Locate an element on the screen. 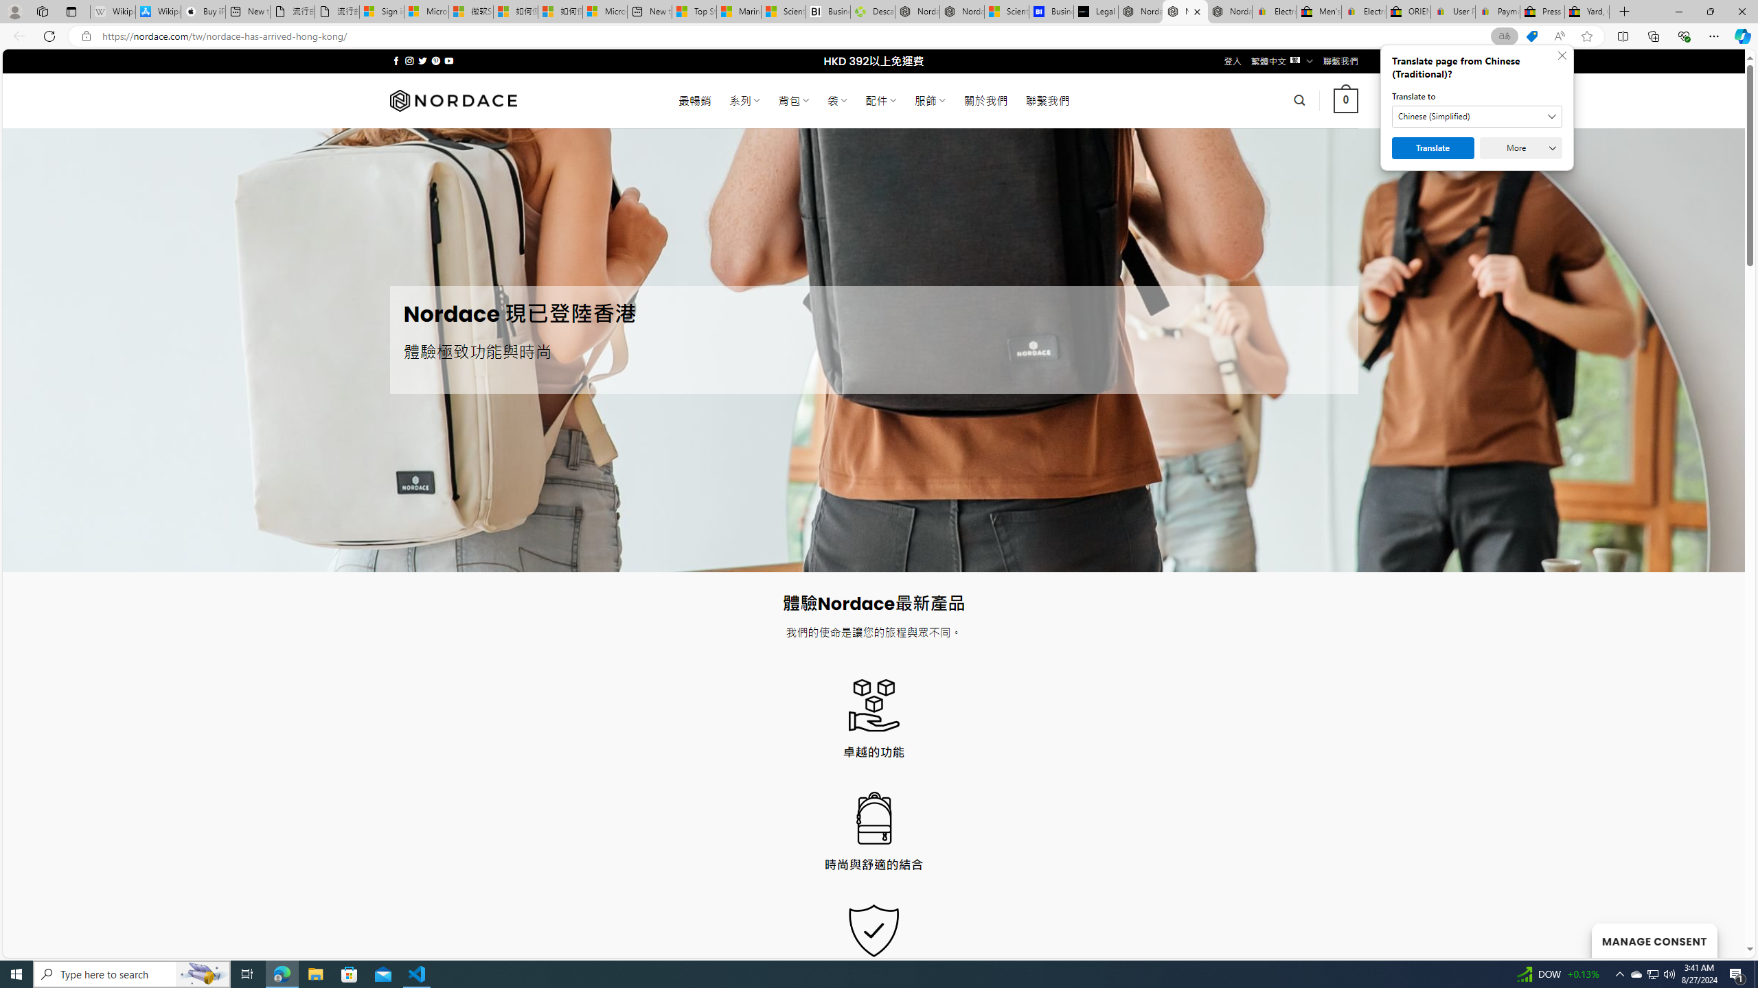 Image resolution: width=1758 pixels, height=988 pixels. Translate is located at coordinates (1433, 148).